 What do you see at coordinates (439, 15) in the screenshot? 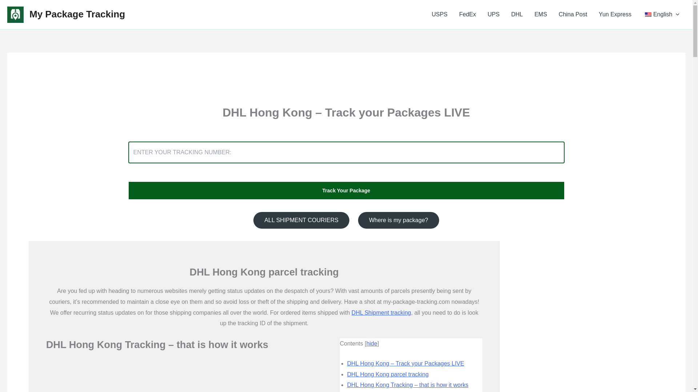
I see `USPS` at bounding box center [439, 15].